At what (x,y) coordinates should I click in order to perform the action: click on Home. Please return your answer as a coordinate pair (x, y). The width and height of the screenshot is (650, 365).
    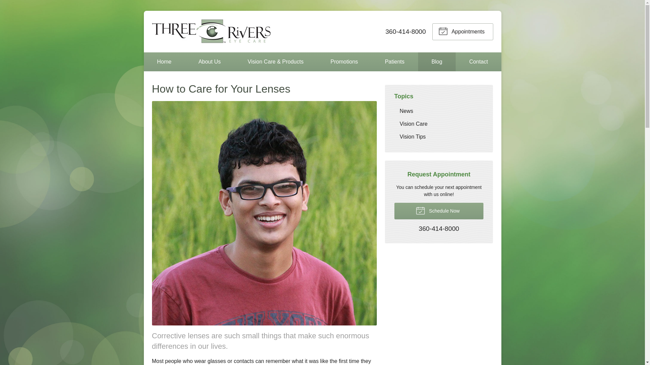
    Looking at the image, I should click on (164, 62).